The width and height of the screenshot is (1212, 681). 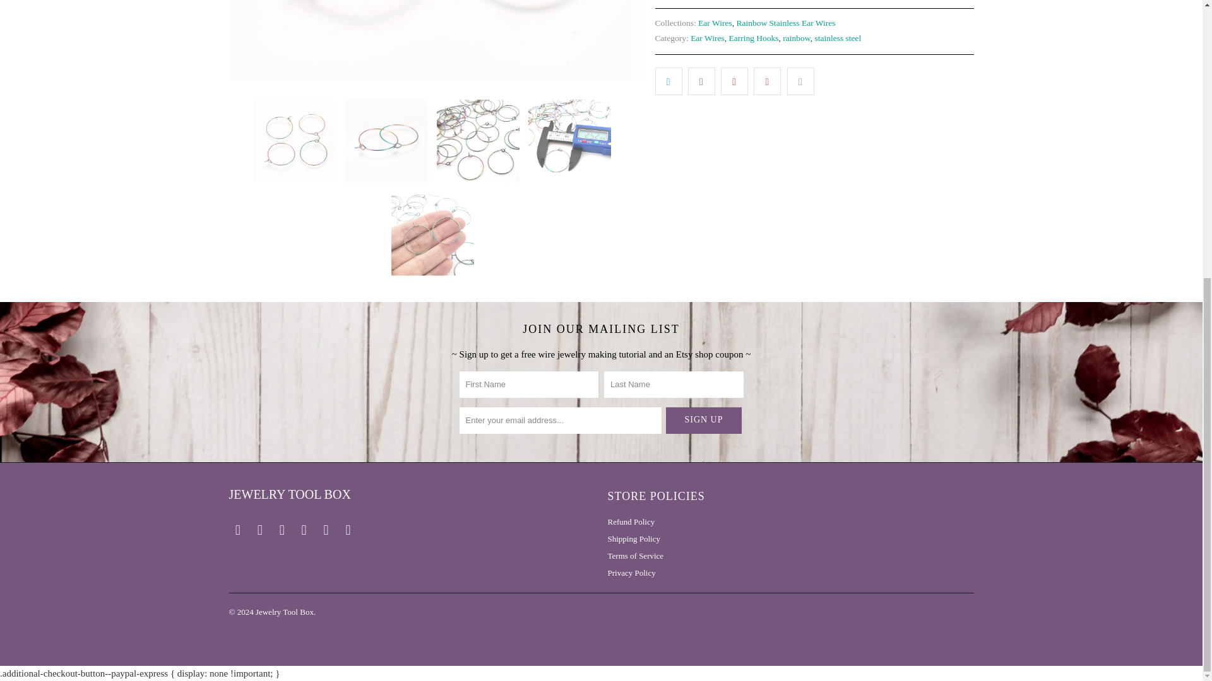 What do you see at coordinates (785, 23) in the screenshot?
I see `Rainbow Stainless Ear Wires` at bounding box center [785, 23].